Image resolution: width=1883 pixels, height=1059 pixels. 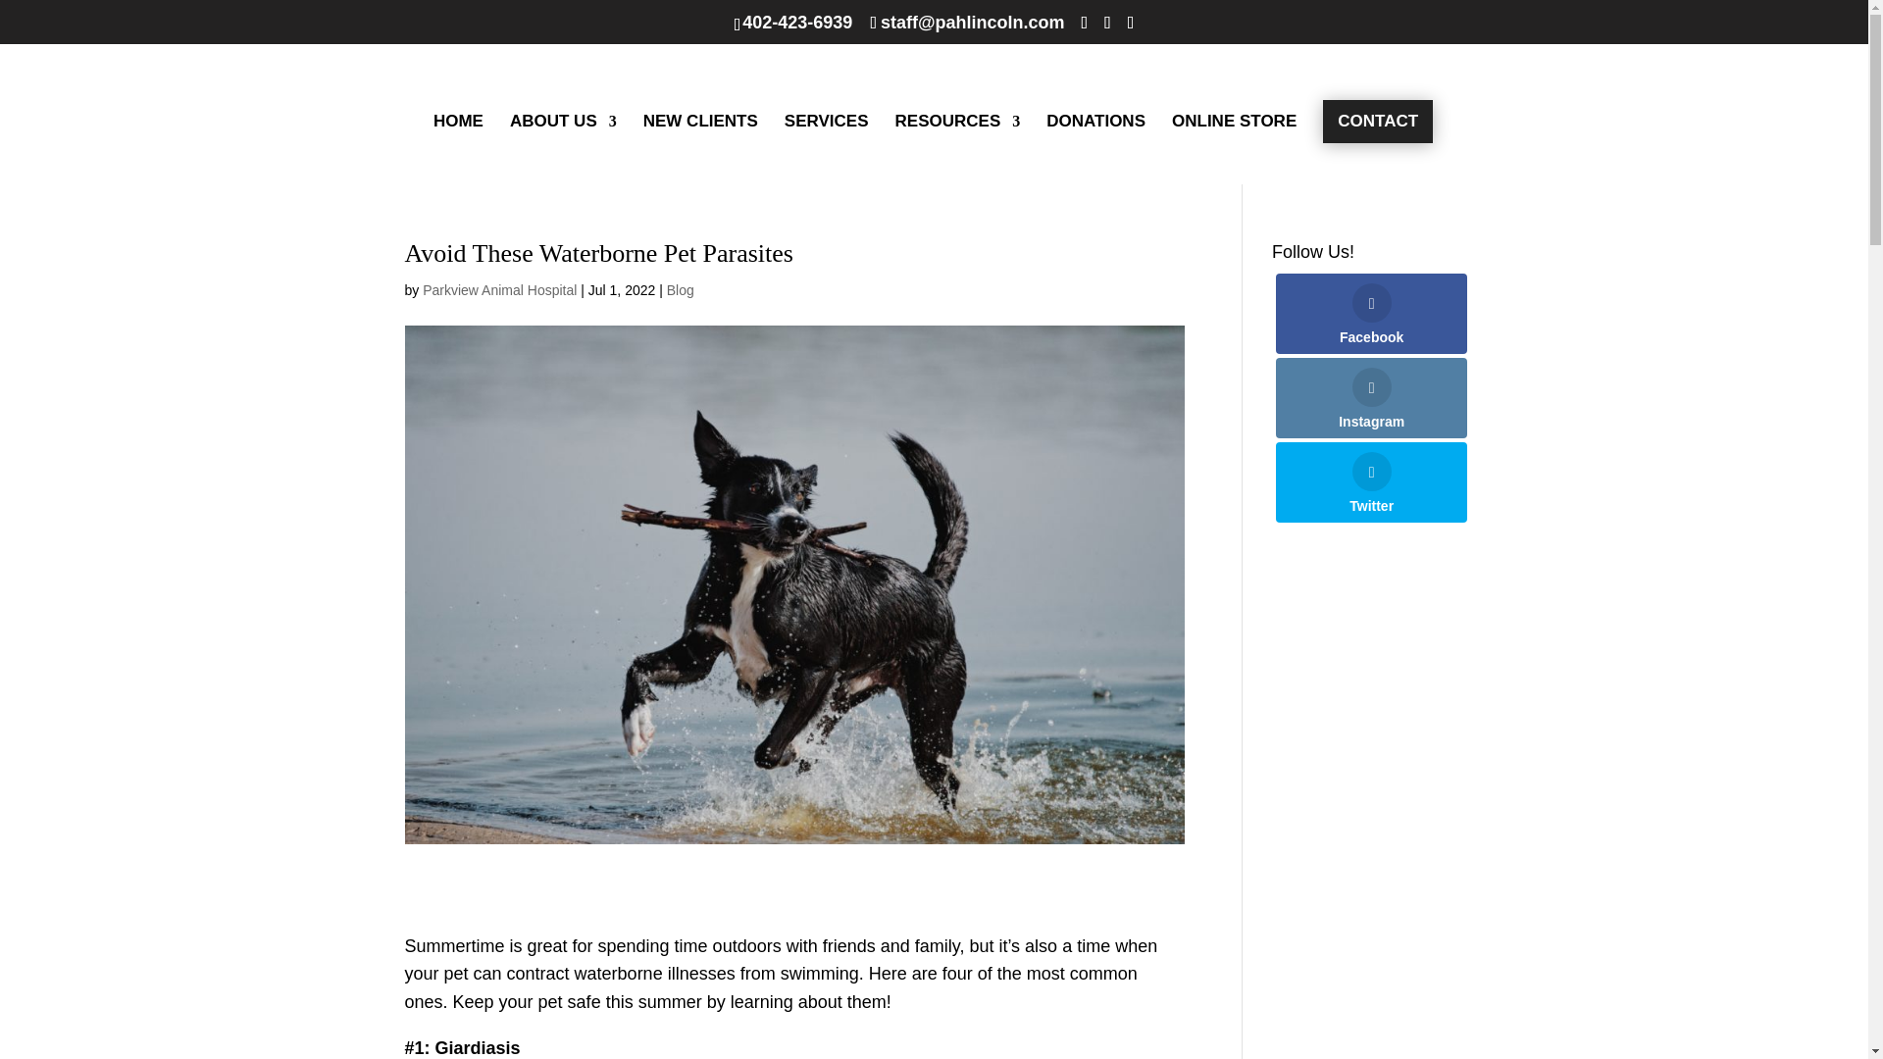 I want to click on RESOURCES, so click(x=957, y=149).